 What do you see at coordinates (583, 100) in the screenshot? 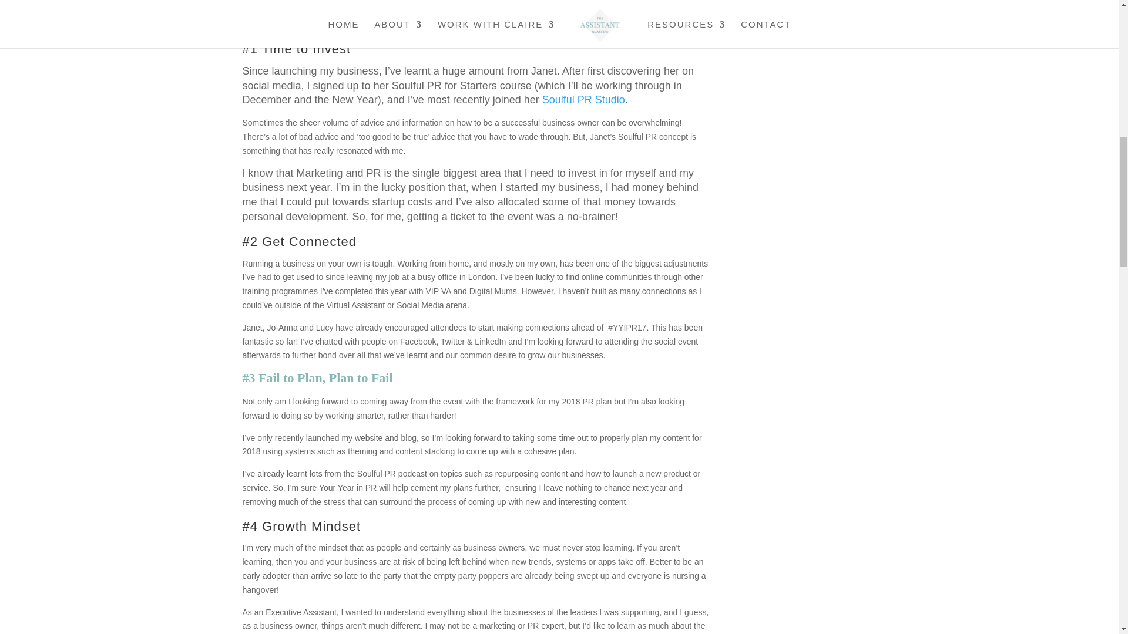
I see `Soulful PR Studio` at bounding box center [583, 100].